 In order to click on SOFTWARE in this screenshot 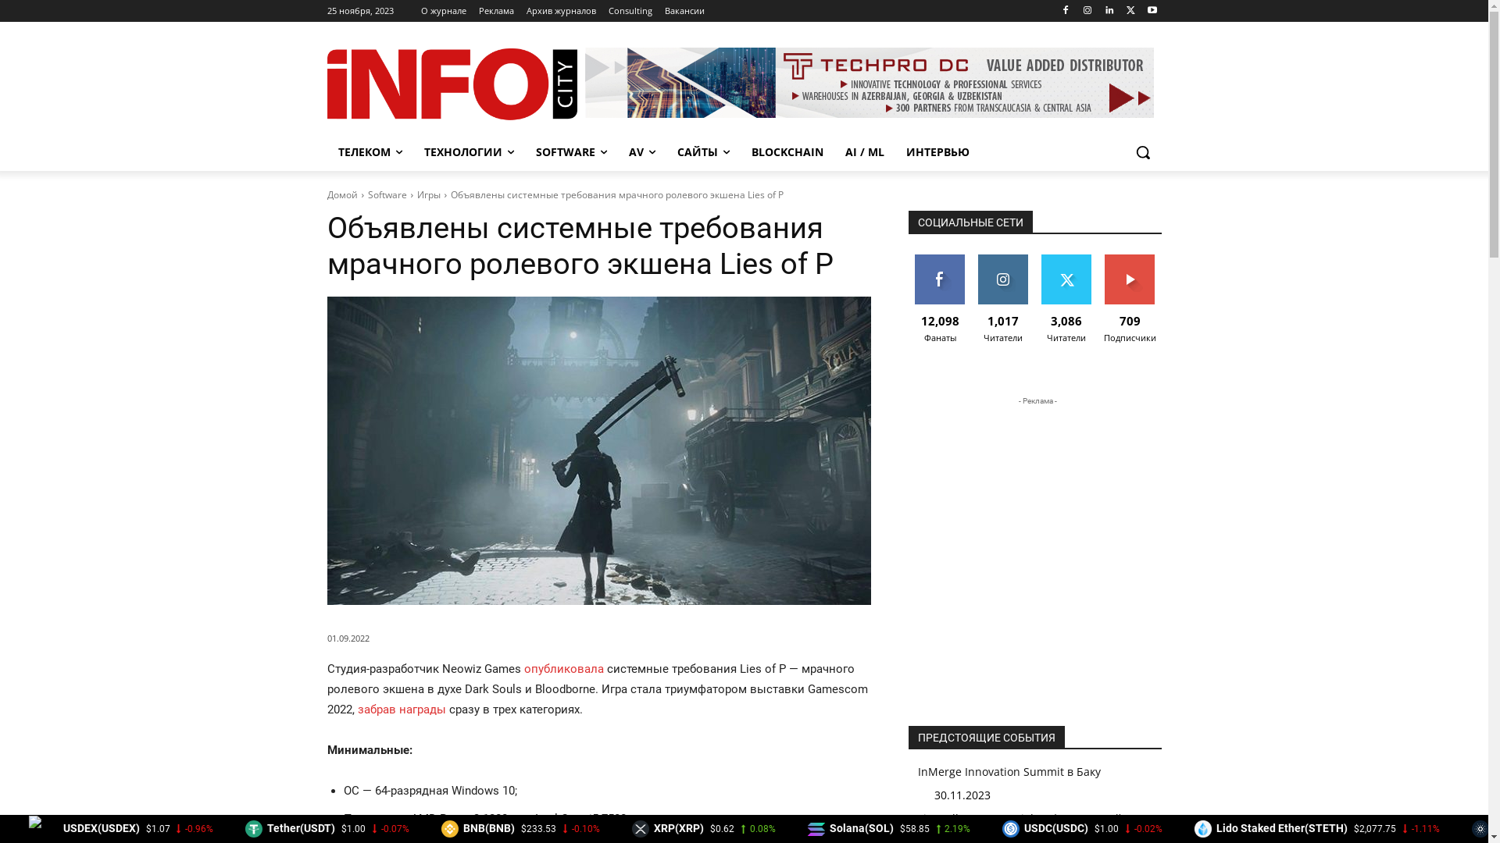, I will do `click(572, 152)`.